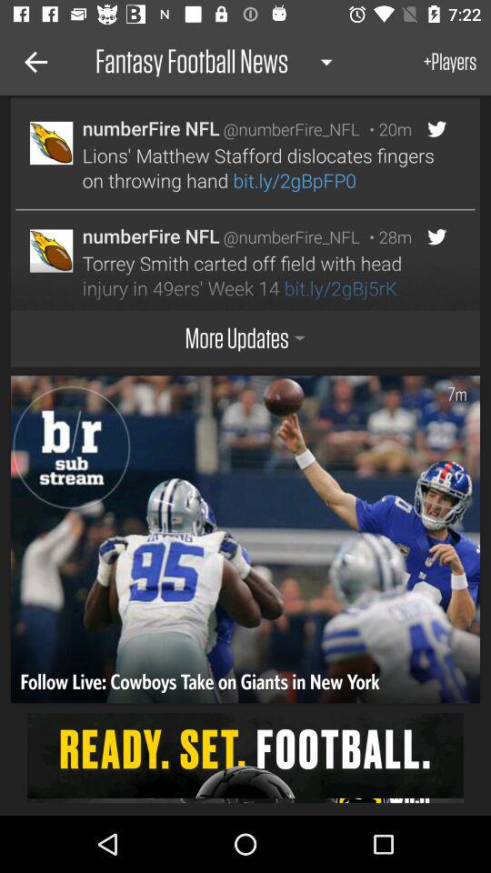  What do you see at coordinates (386, 129) in the screenshot?
I see `launch item above the lions matthew stafford` at bounding box center [386, 129].